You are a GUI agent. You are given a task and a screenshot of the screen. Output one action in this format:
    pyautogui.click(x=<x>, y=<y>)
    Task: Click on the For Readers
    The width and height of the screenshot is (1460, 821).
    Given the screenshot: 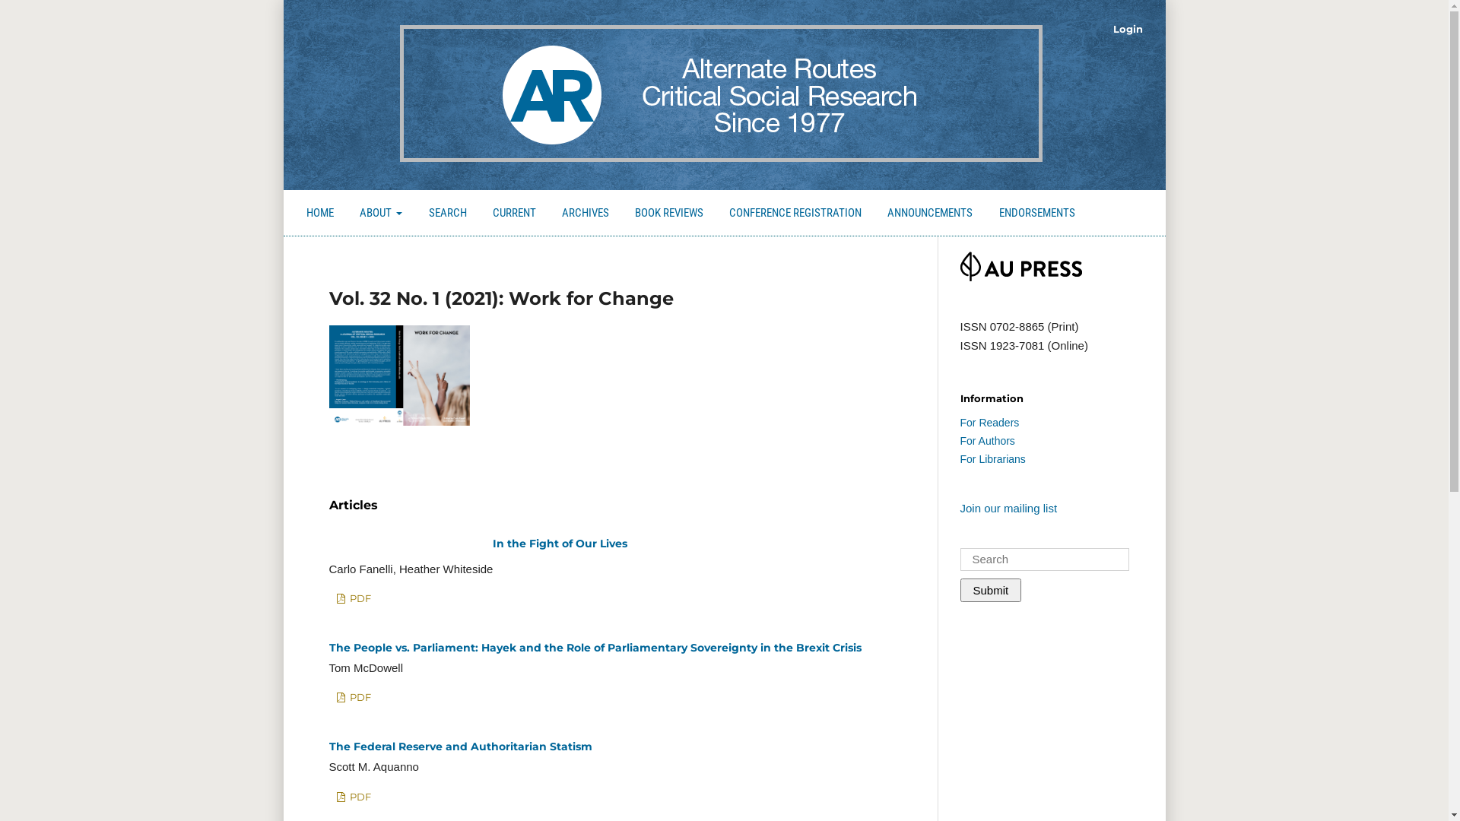 What is the action you would take?
    pyautogui.click(x=989, y=423)
    